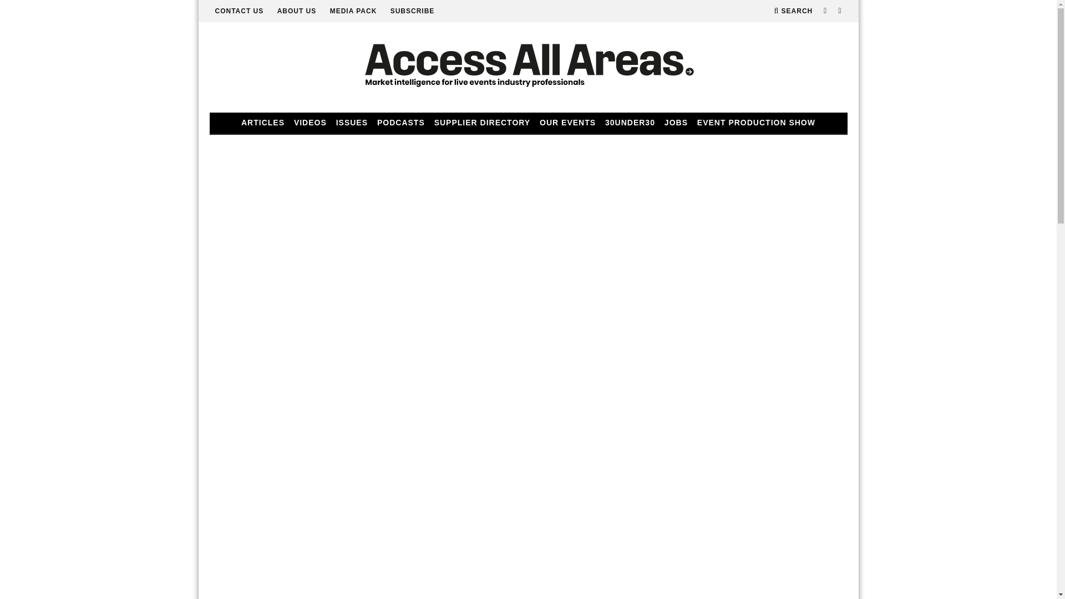  I want to click on VIDEOS, so click(311, 123).